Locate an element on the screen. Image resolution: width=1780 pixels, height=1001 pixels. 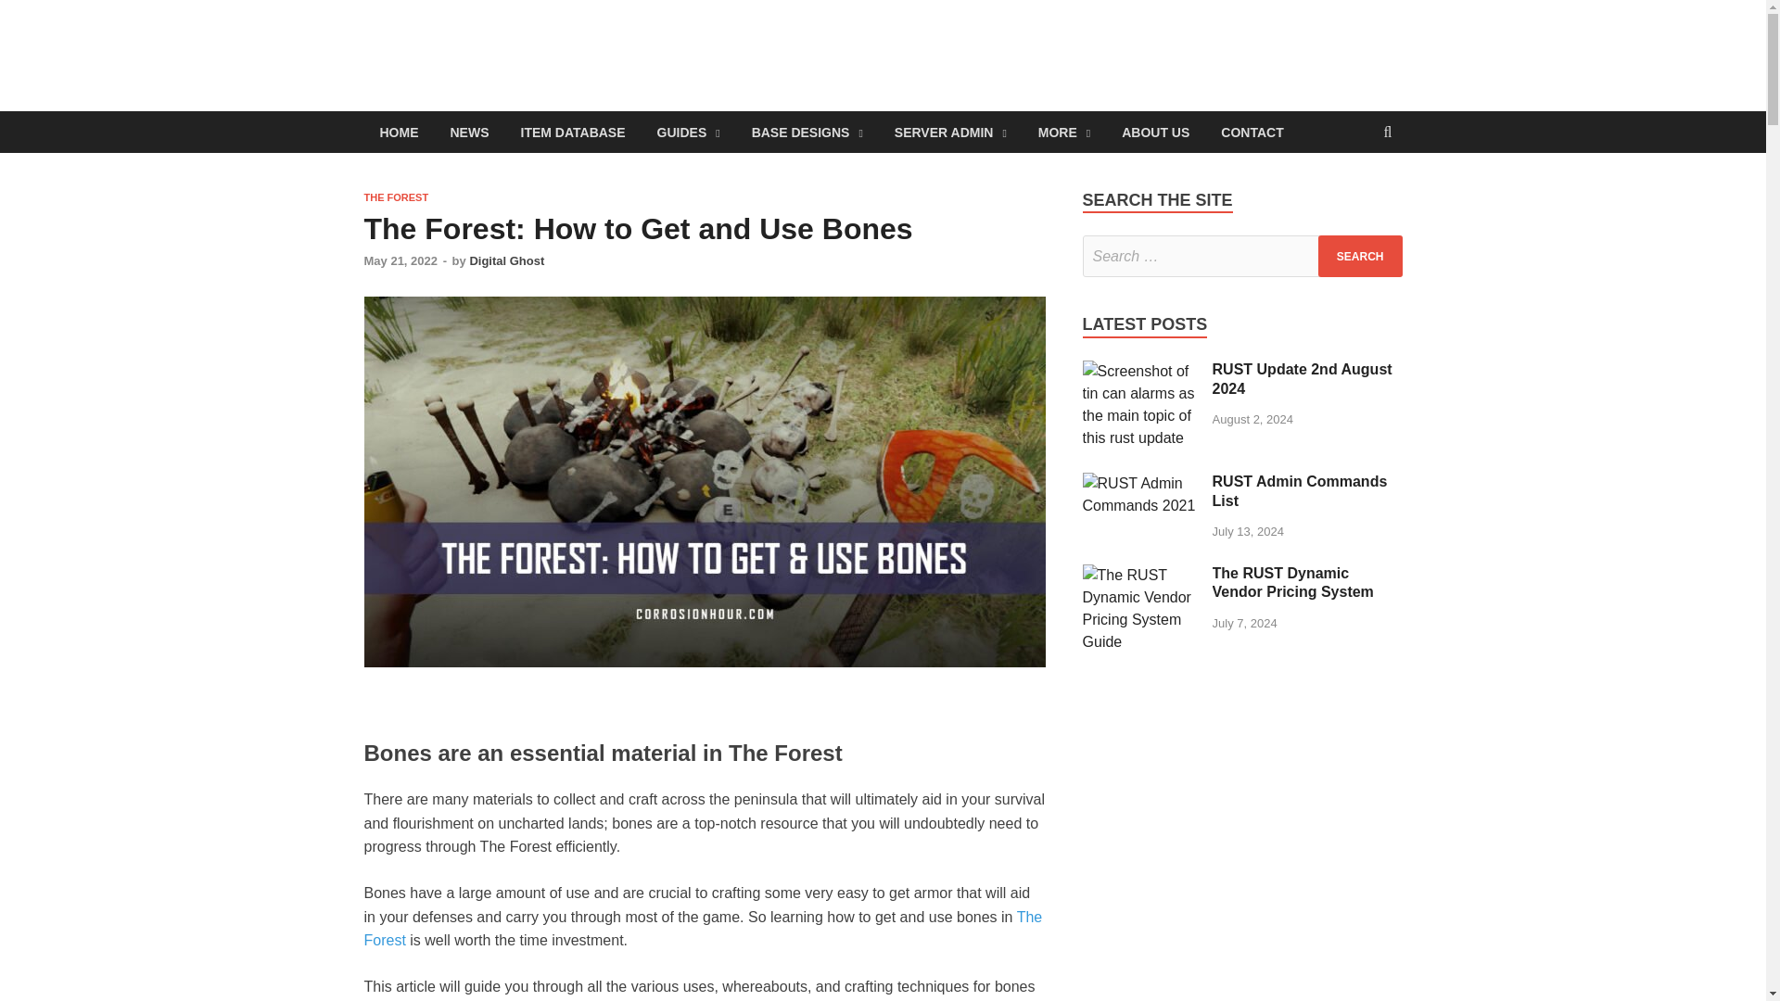
GUIDES is located at coordinates (688, 132).